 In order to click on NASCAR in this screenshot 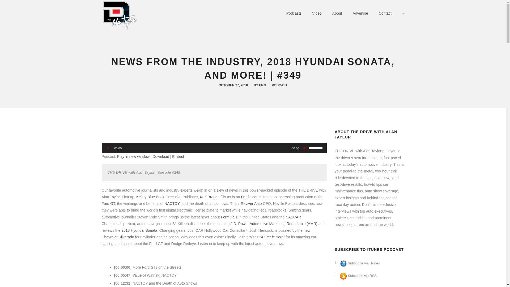, I will do `click(293, 217)`.